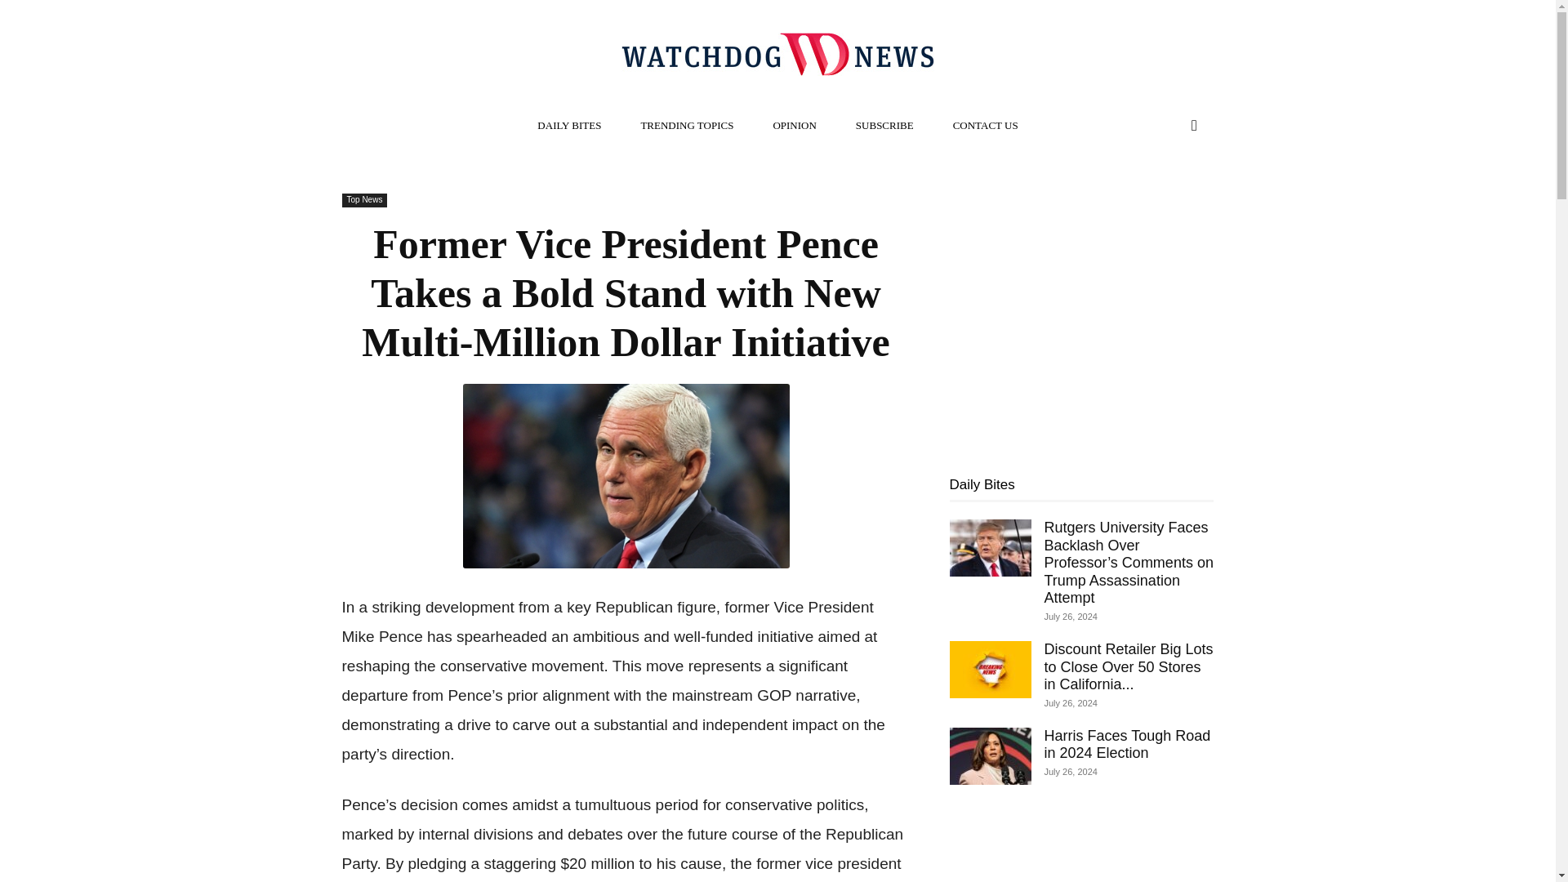 This screenshot has height=882, width=1568. Describe the element at coordinates (364, 199) in the screenshot. I see `Top News` at that location.